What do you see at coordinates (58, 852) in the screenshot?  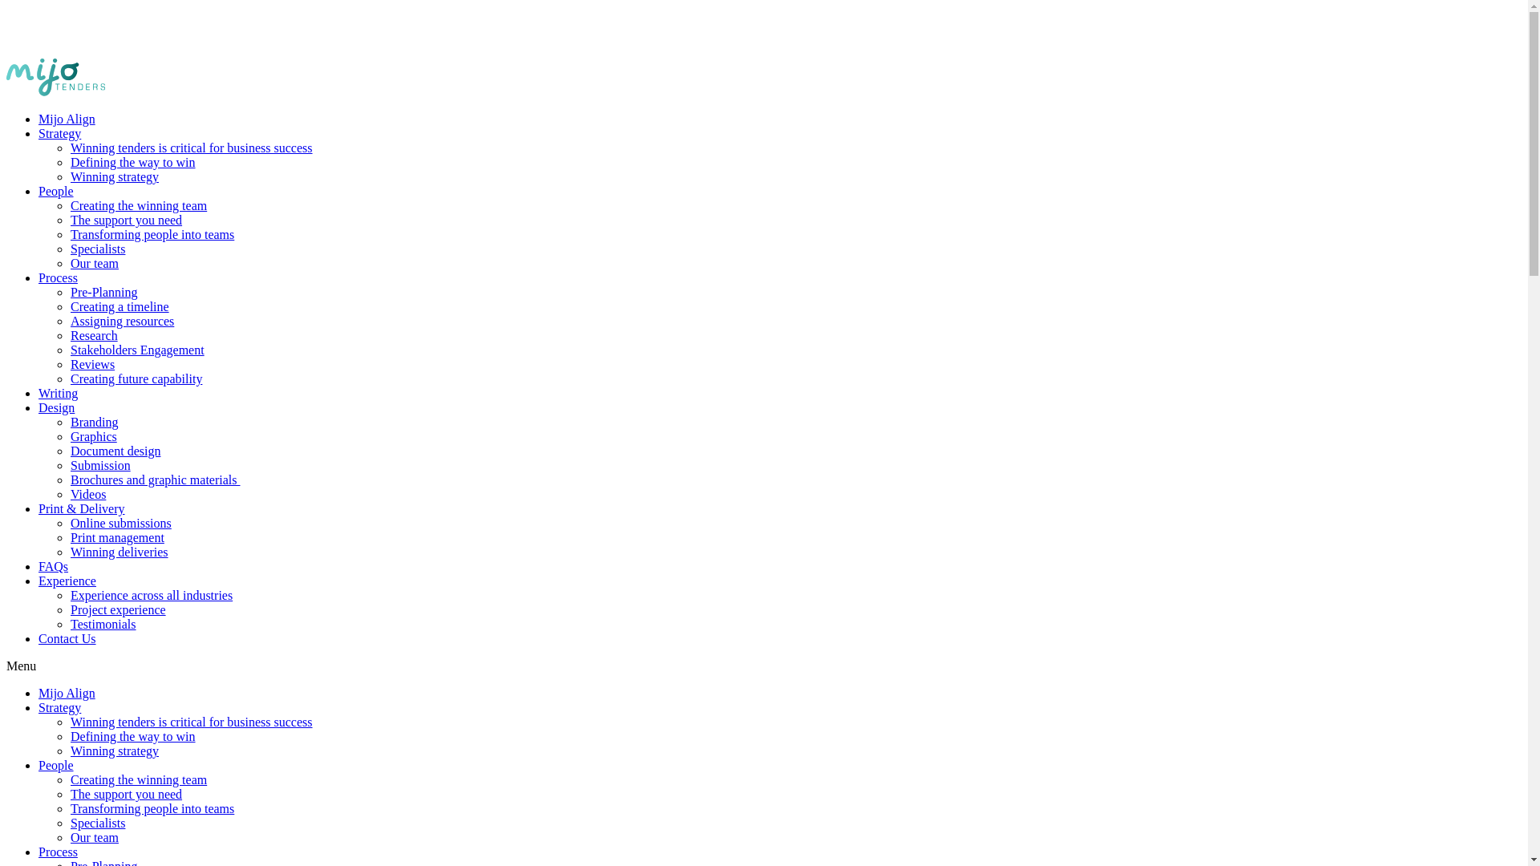 I see `Process` at bounding box center [58, 852].